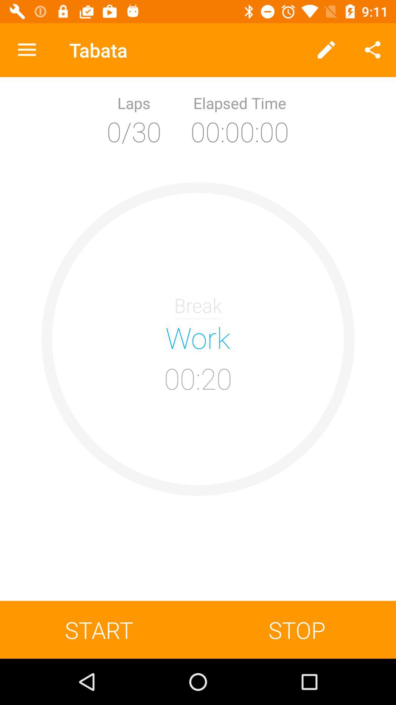 Image resolution: width=396 pixels, height=705 pixels. I want to click on choose start icon, so click(99, 629).